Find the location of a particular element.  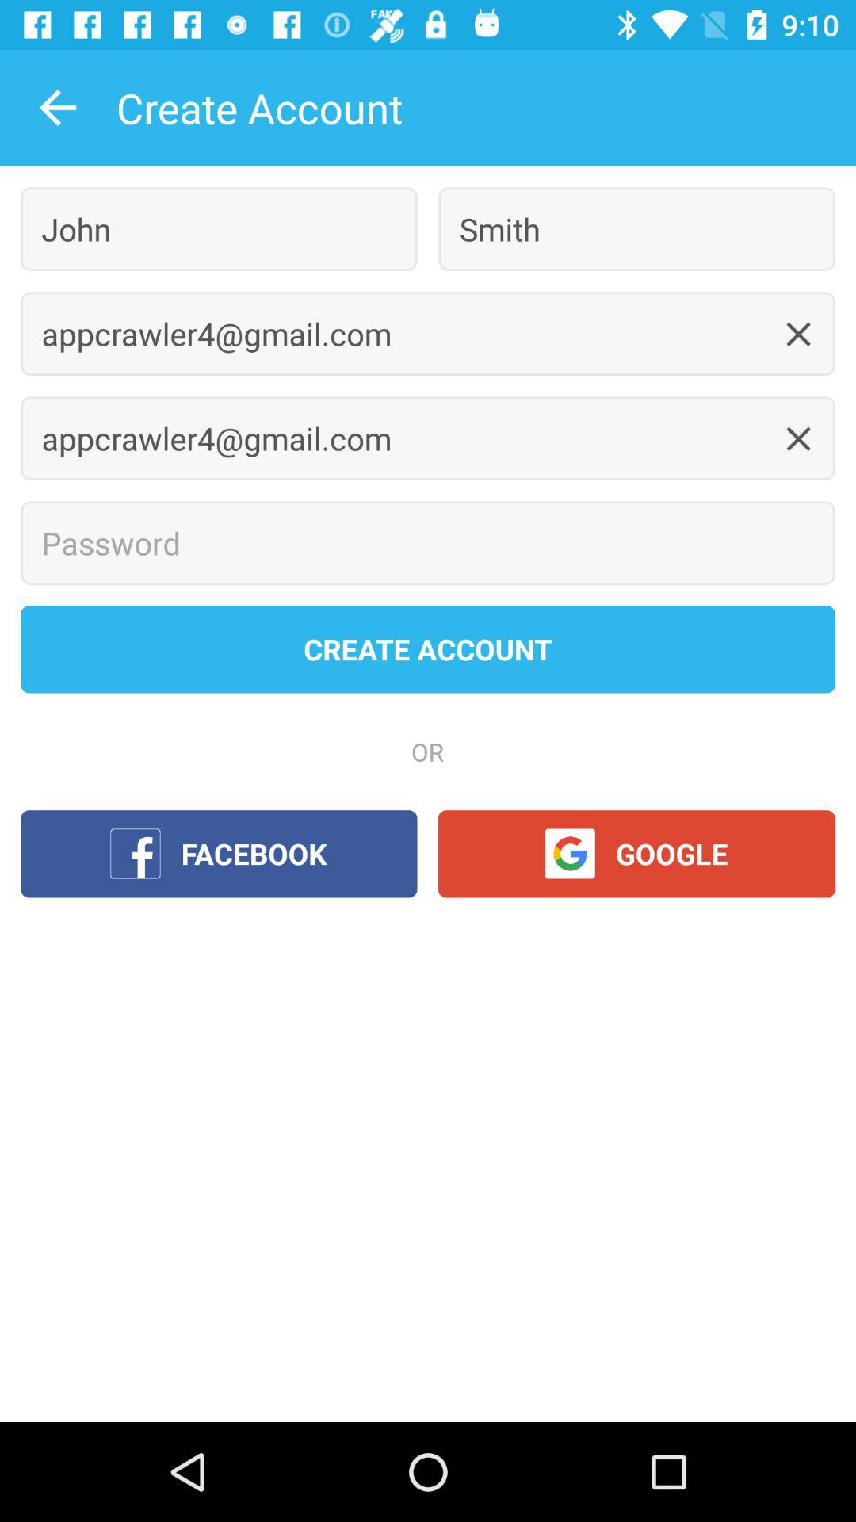

enter password for login is located at coordinates (428, 543).